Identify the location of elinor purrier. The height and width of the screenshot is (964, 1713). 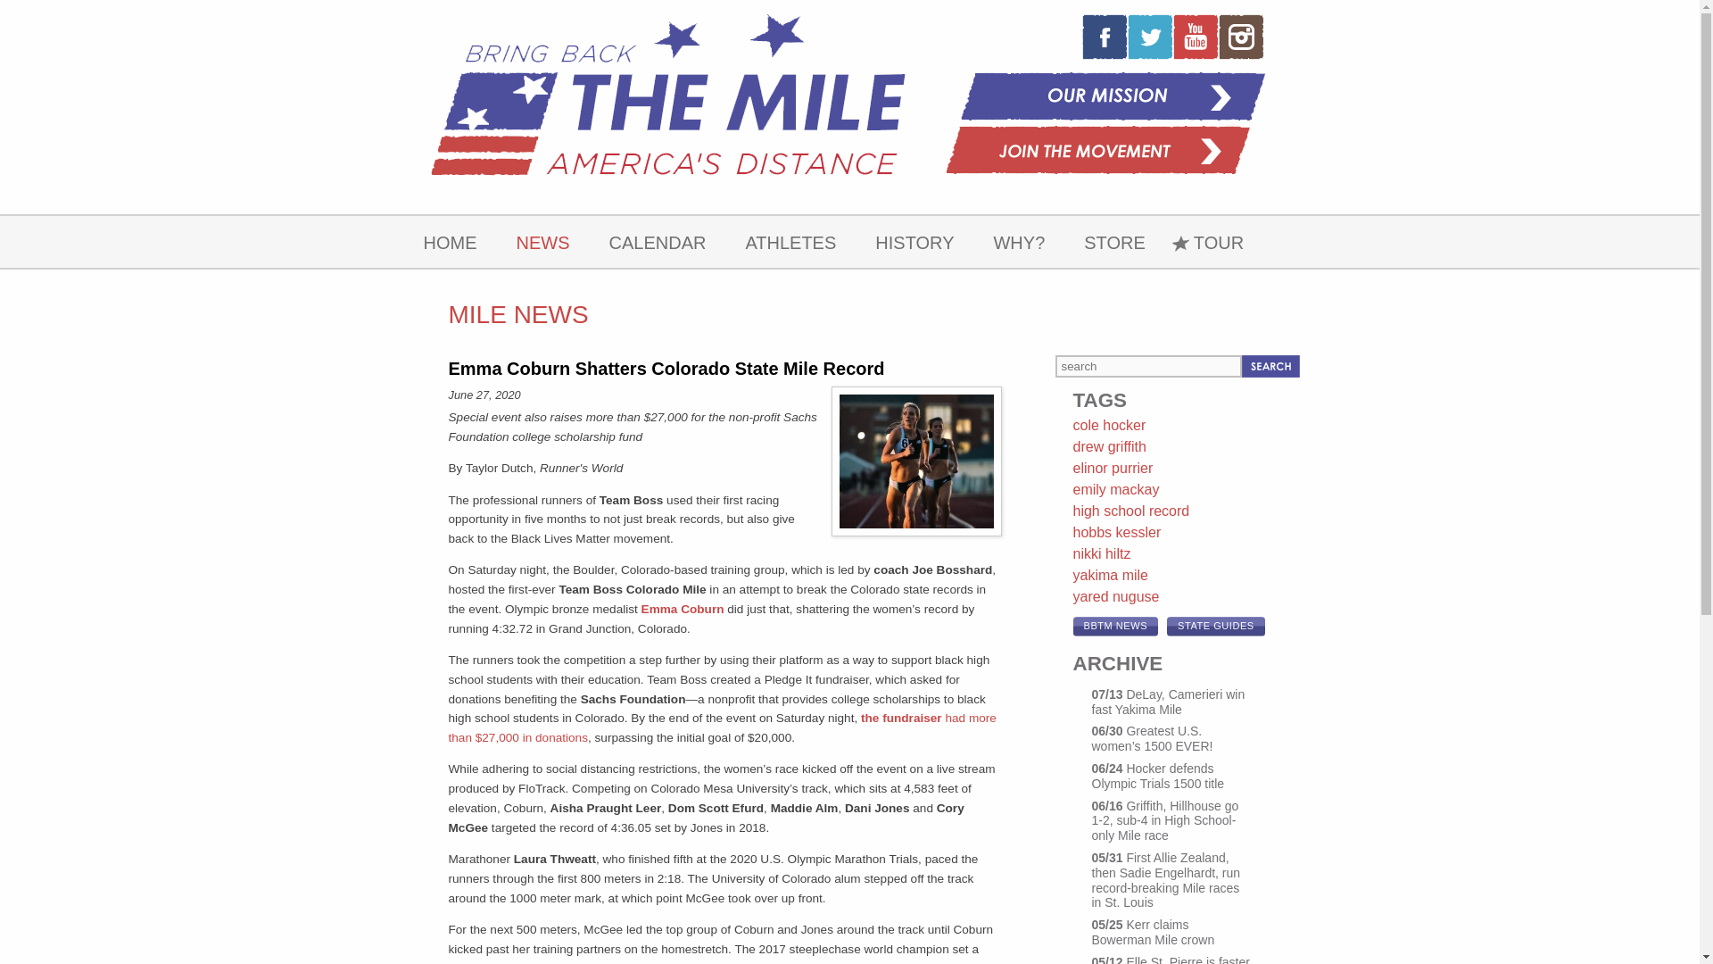
(1112, 468).